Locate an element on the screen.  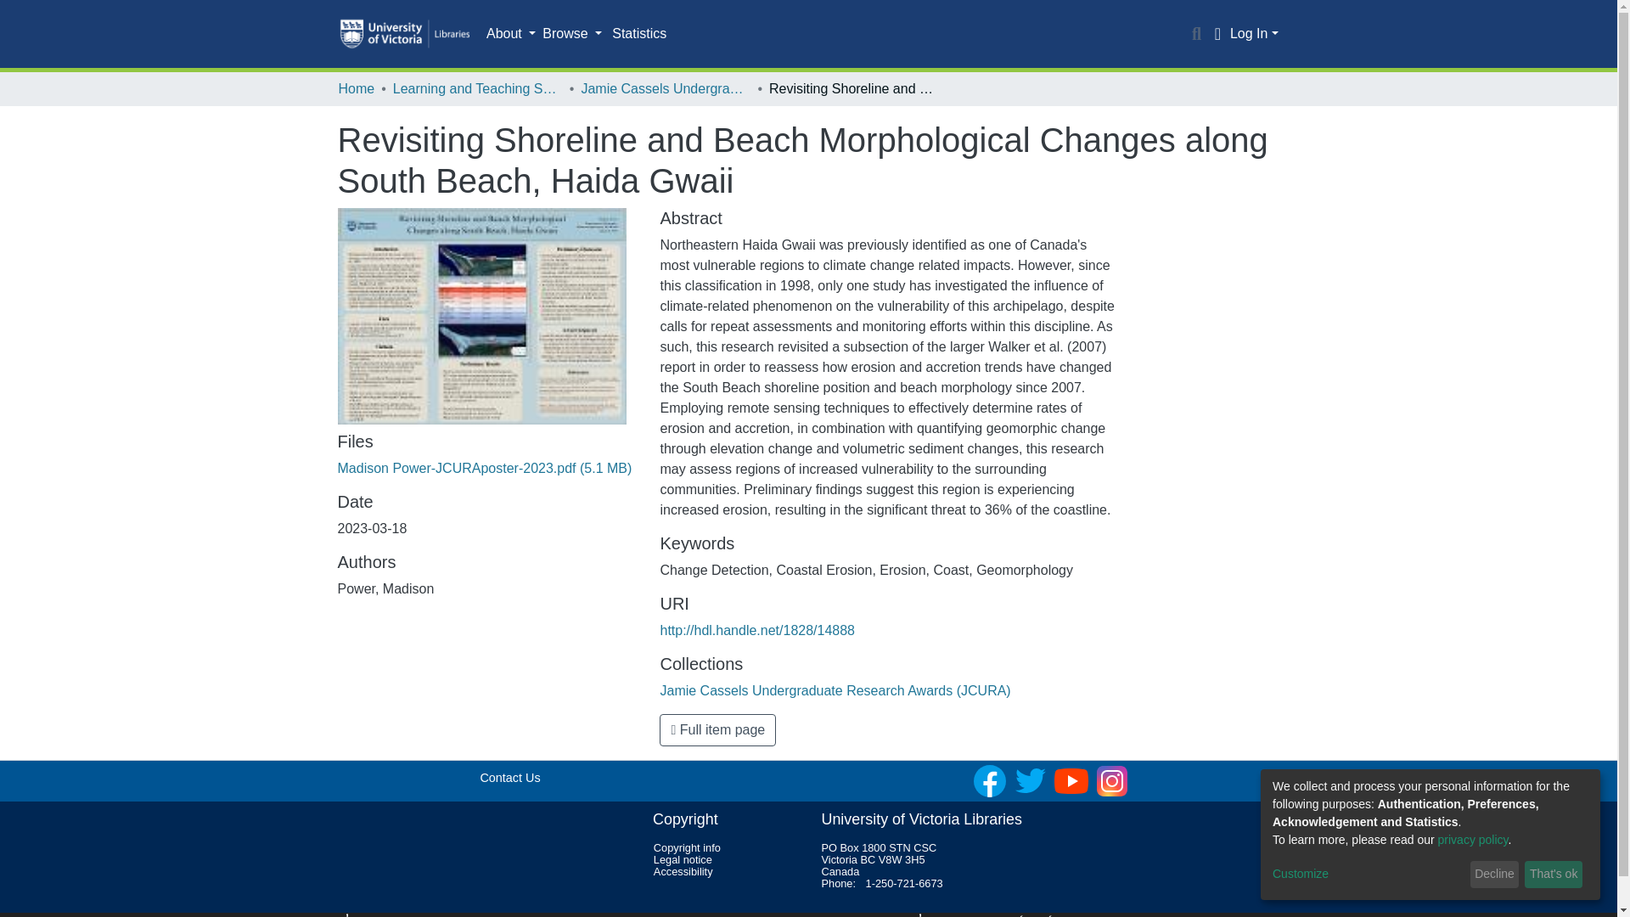
Full item page is located at coordinates (717, 730).